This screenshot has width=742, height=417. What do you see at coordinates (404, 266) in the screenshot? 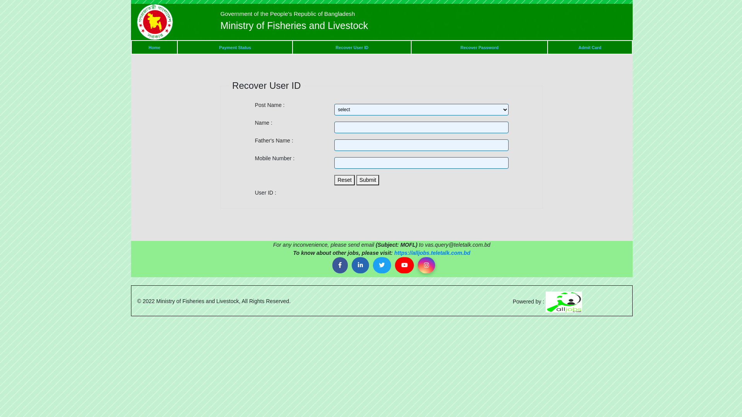
I see `Youtube` at bounding box center [404, 266].